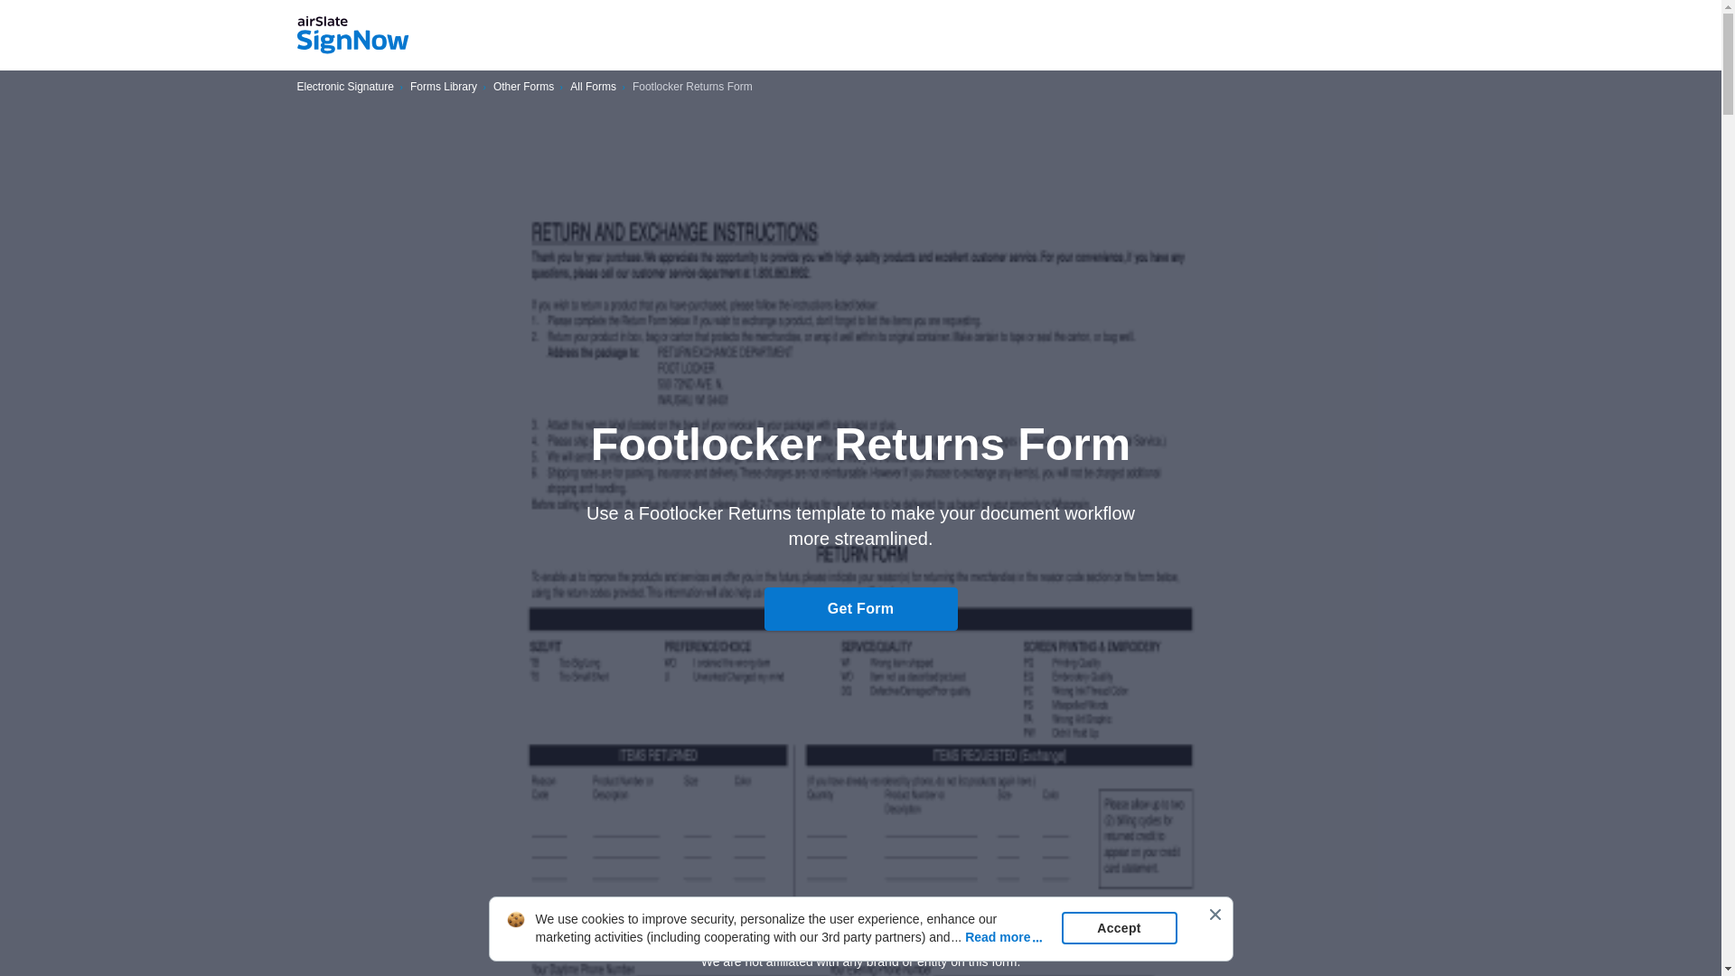 This screenshot has width=1735, height=976. What do you see at coordinates (593, 87) in the screenshot?
I see `All Forms` at bounding box center [593, 87].